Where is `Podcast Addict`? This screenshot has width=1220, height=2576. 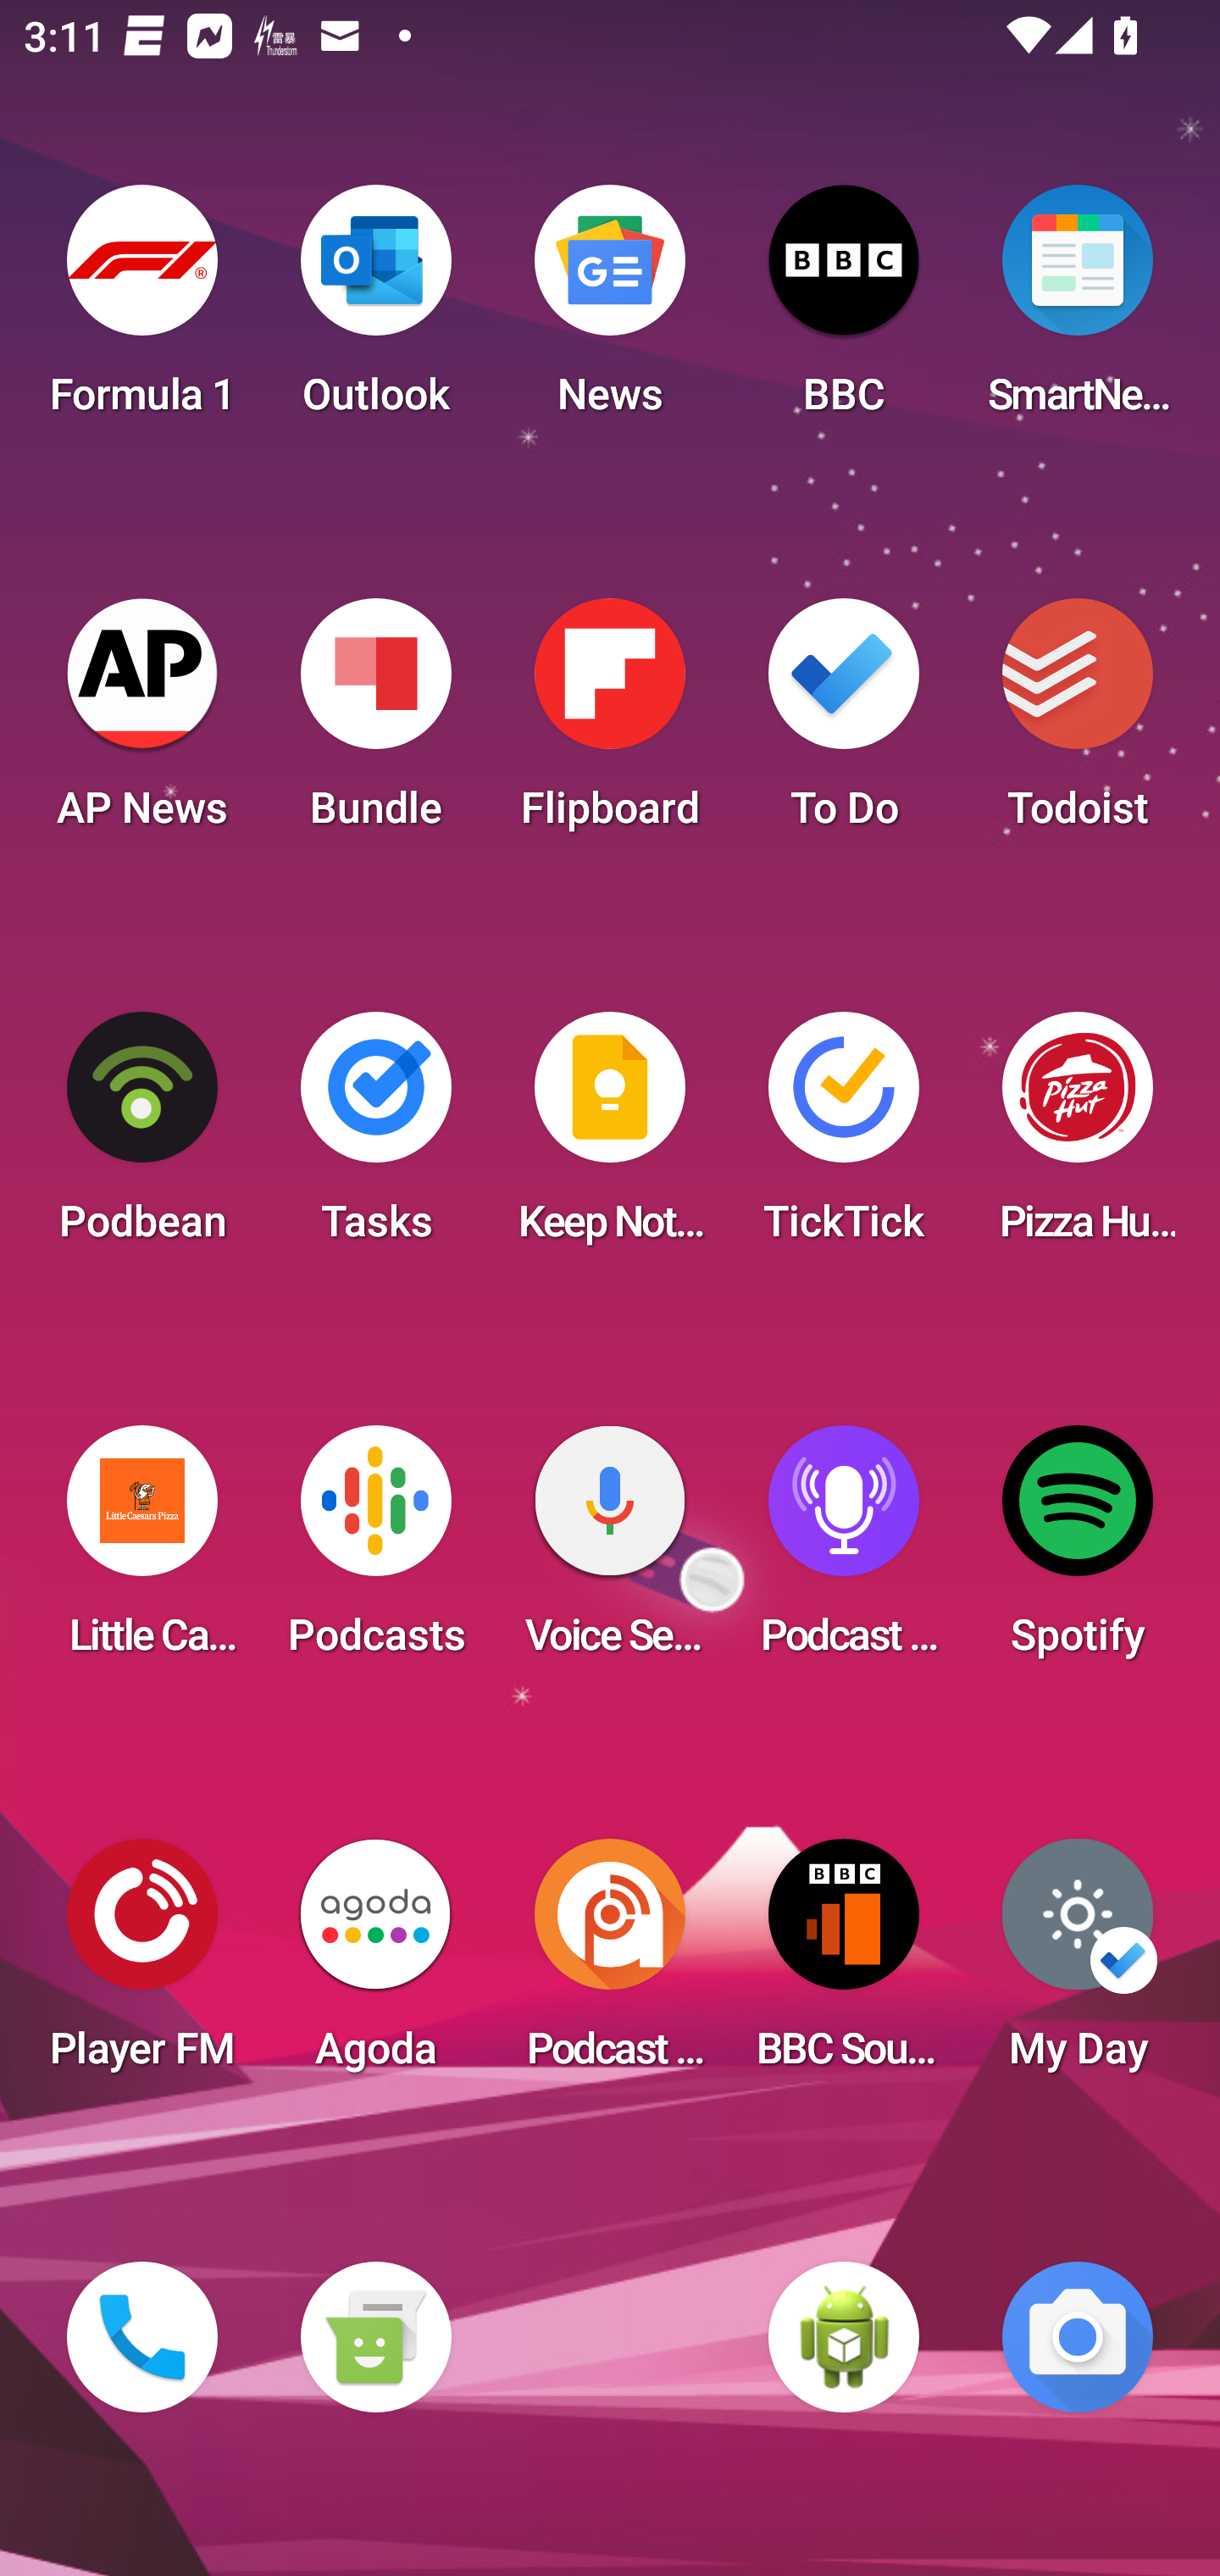
Podcast Addict is located at coordinates (610, 1964).